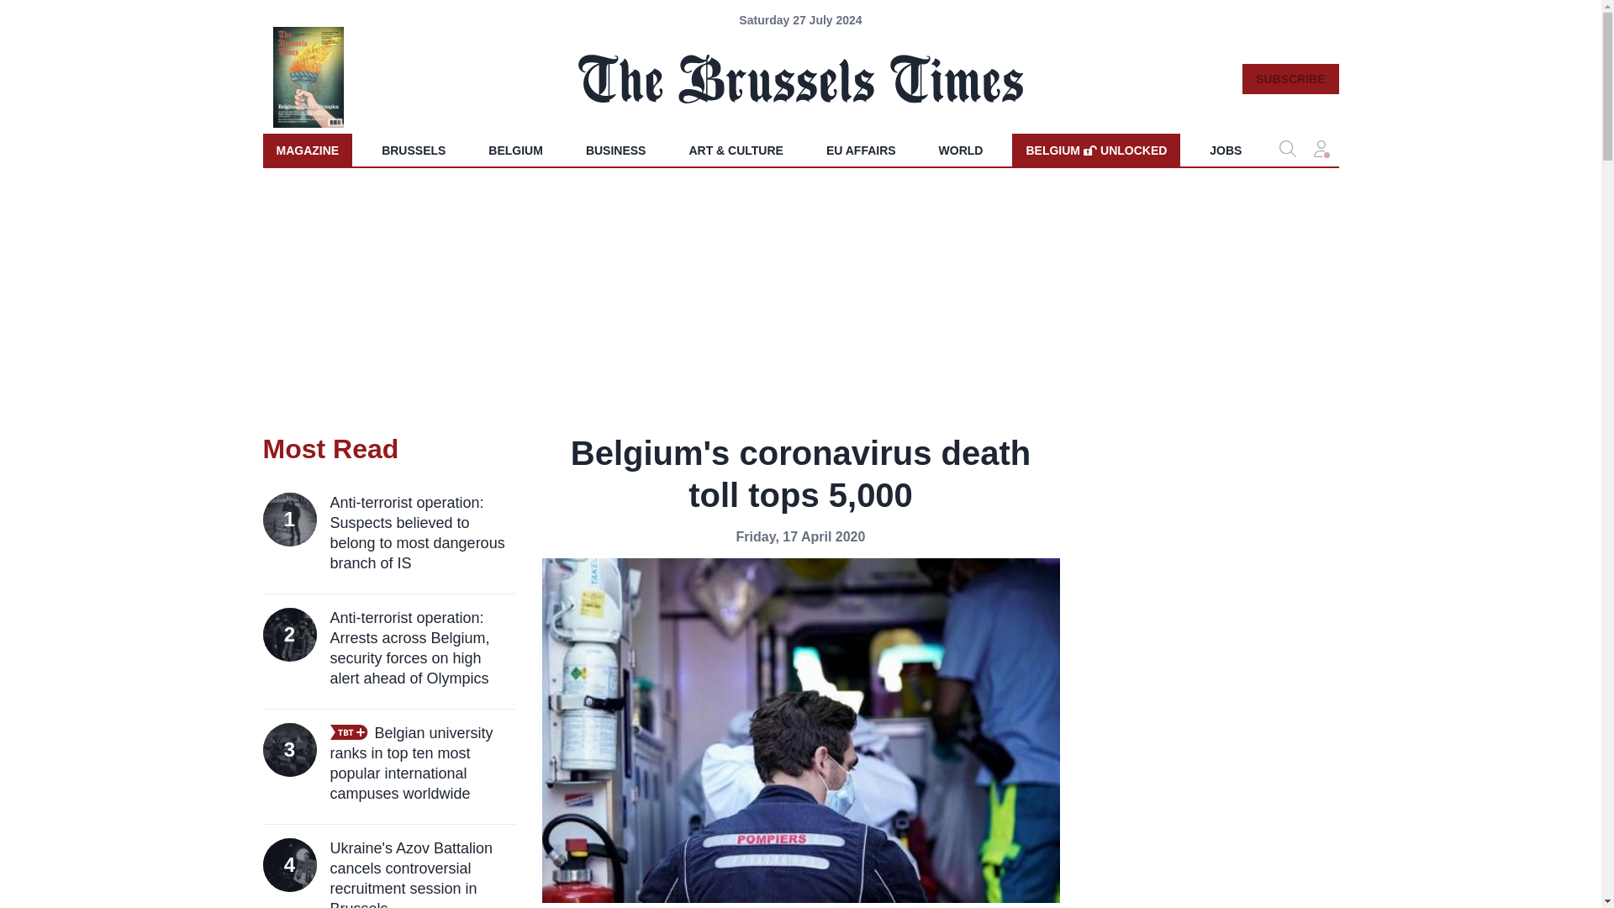 Image resolution: width=1614 pixels, height=908 pixels. What do you see at coordinates (1290, 79) in the screenshot?
I see `SUBSCRIBE` at bounding box center [1290, 79].